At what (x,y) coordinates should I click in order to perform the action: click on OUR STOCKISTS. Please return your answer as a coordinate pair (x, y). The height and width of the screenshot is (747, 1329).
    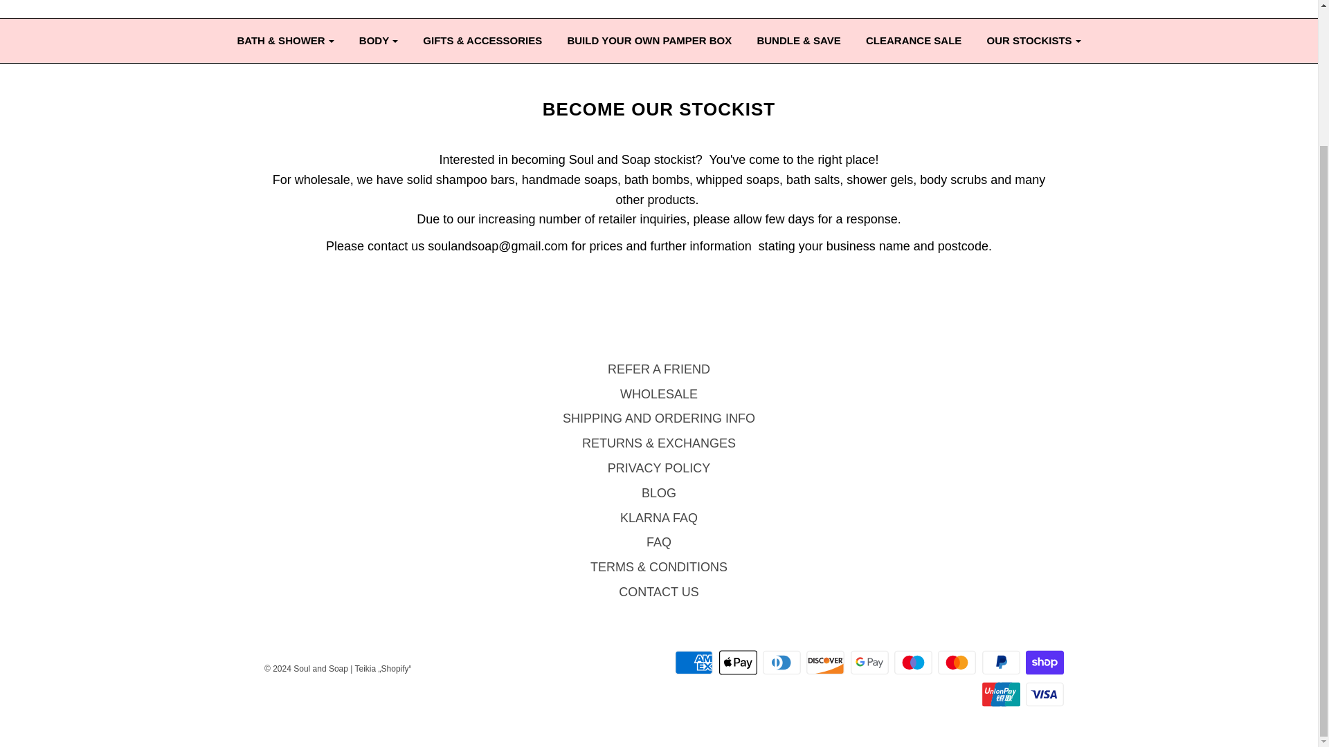
    Looking at the image, I should click on (1034, 39).